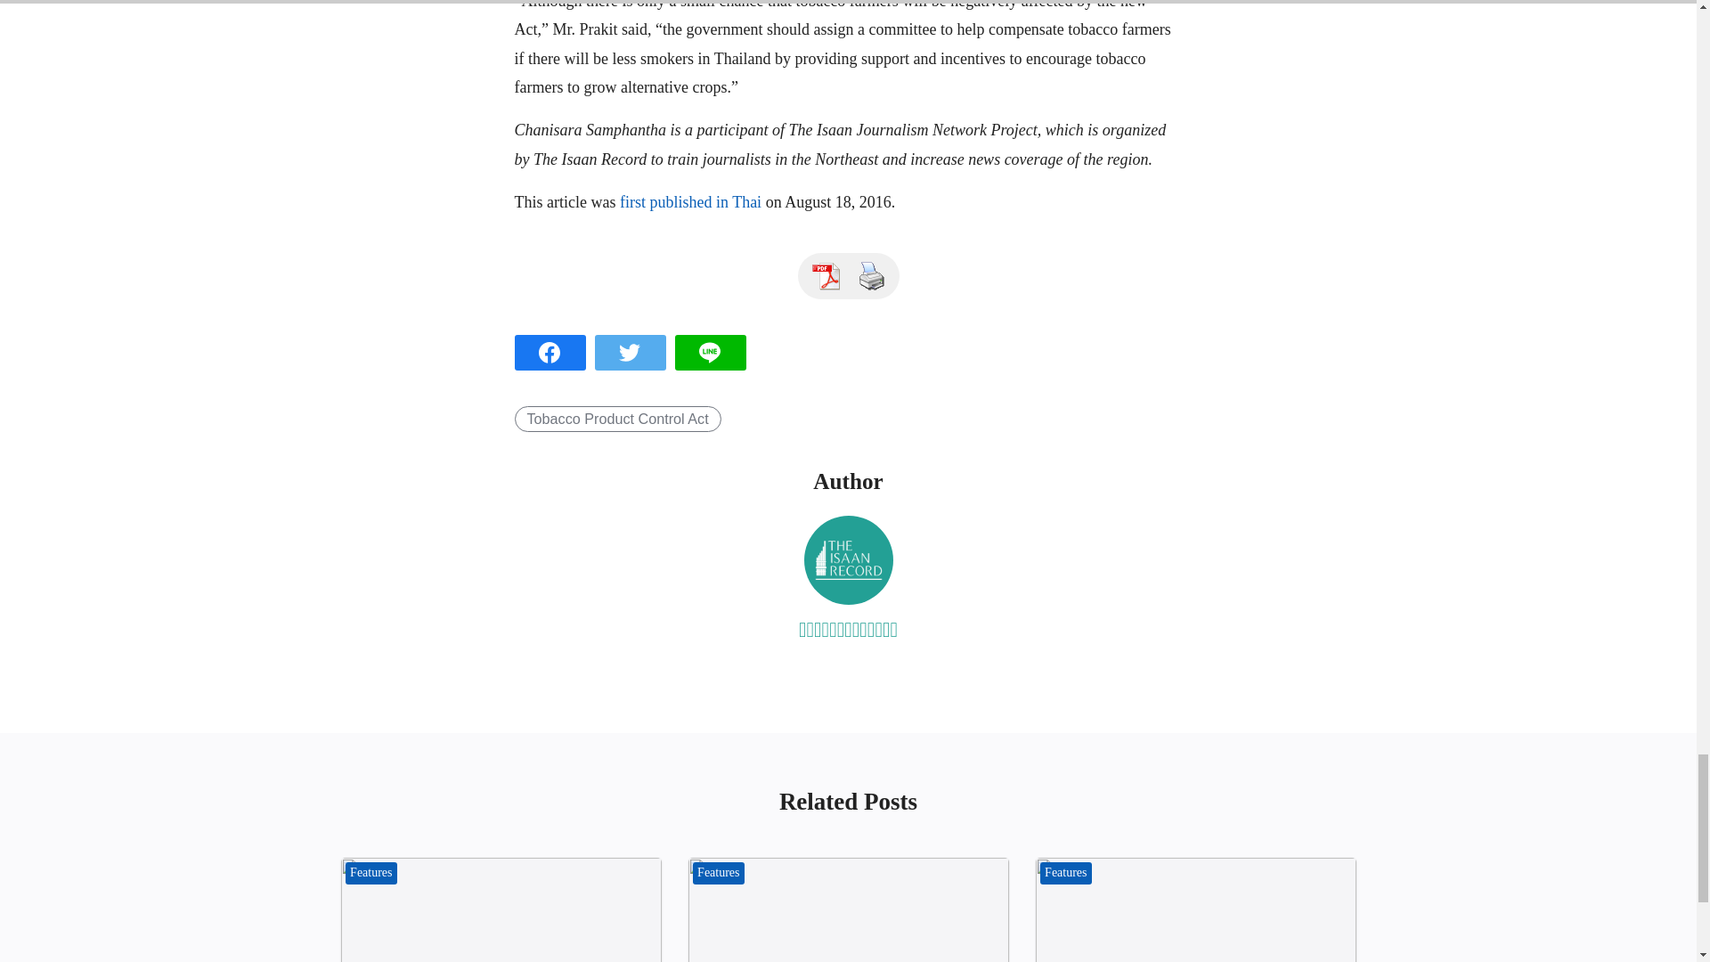 The image size is (1710, 962). Describe the element at coordinates (719, 873) in the screenshot. I see `Features` at that location.